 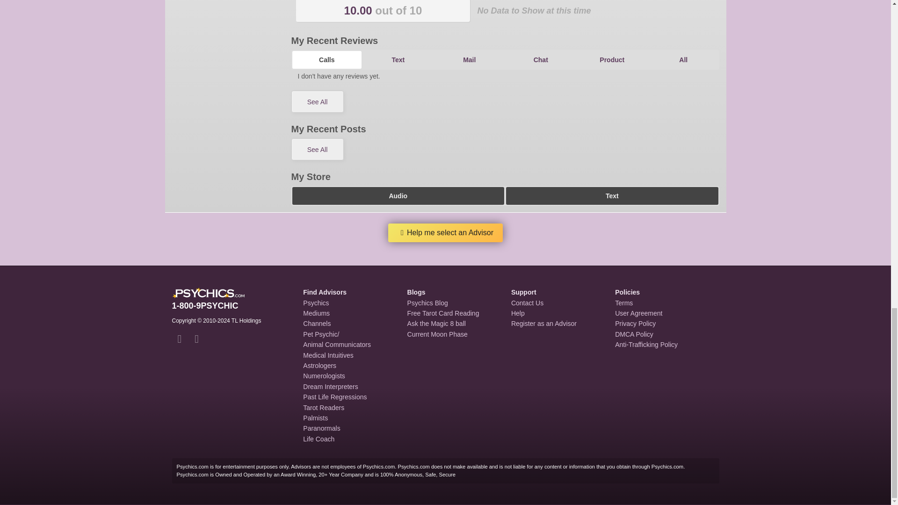 What do you see at coordinates (470, 60) in the screenshot?
I see `Mail` at bounding box center [470, 60].